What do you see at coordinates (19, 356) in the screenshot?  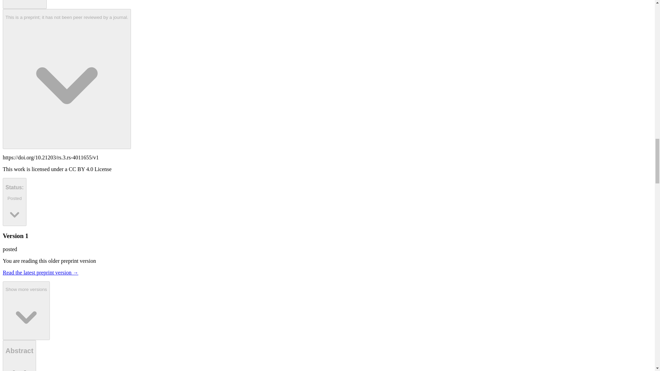 I see `Abstract` at bounding box center [19, 356].